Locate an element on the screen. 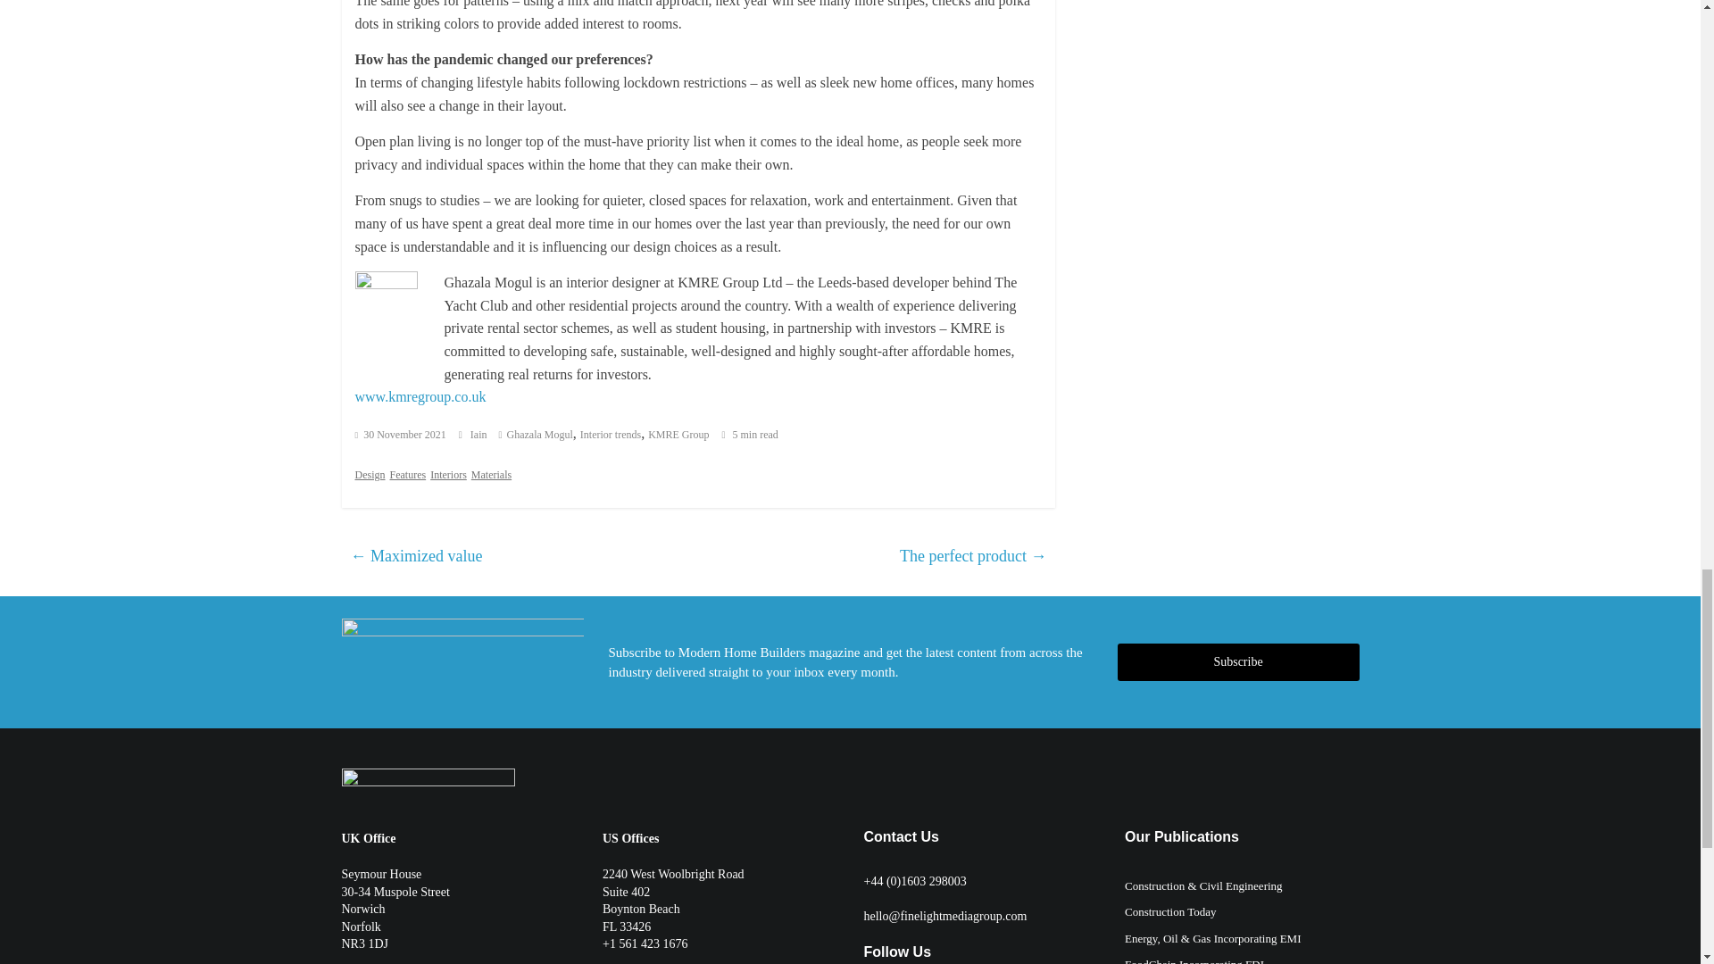 The image size is (1714, 964). Iain is located at coordinates (480, 434).